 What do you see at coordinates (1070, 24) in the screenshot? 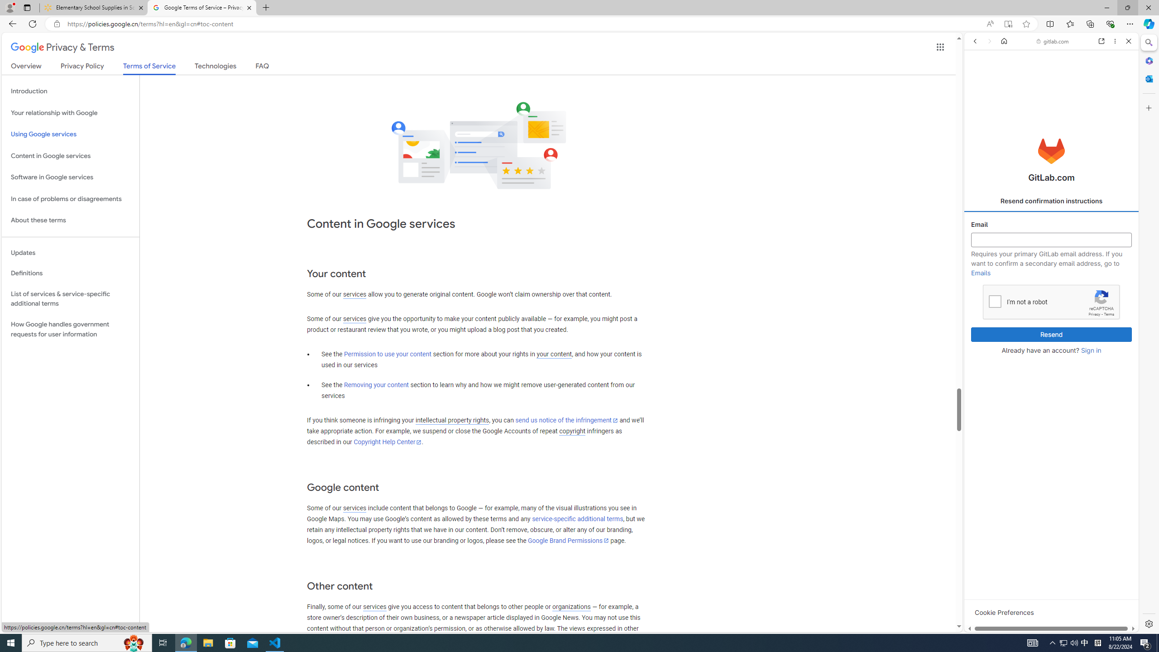
I see `Favorites` at bounding box center [1070, 24].